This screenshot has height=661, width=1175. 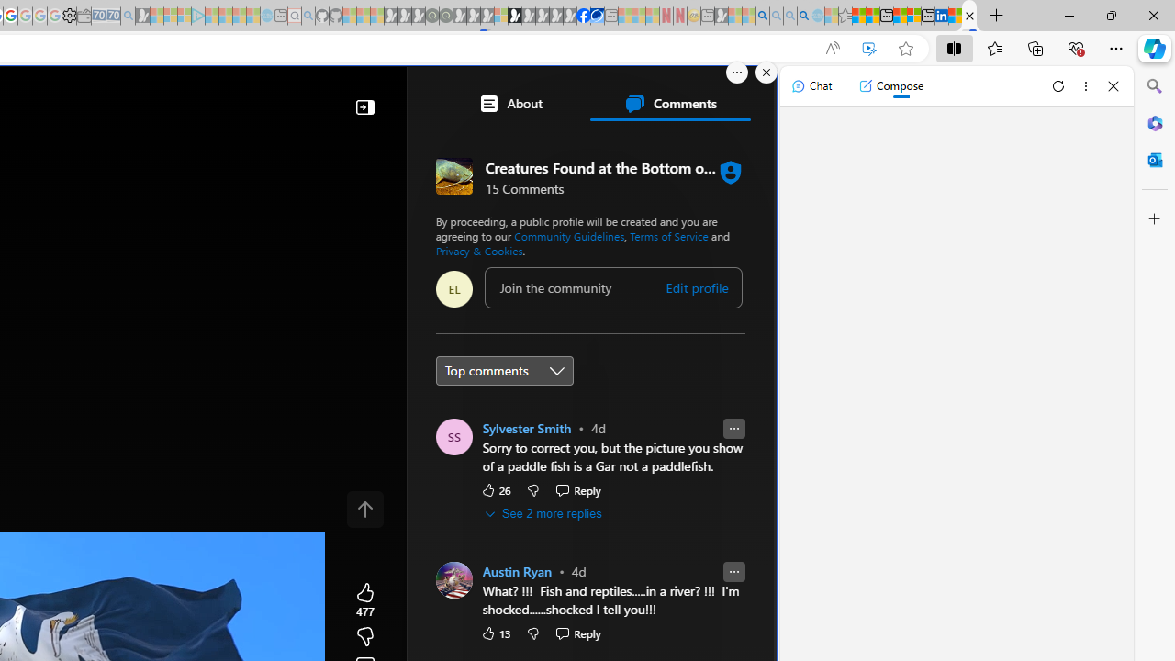 What do you see at coordinates (74, 149) in the screenshot?
I see `Watch` at bounding box center [74, 149].